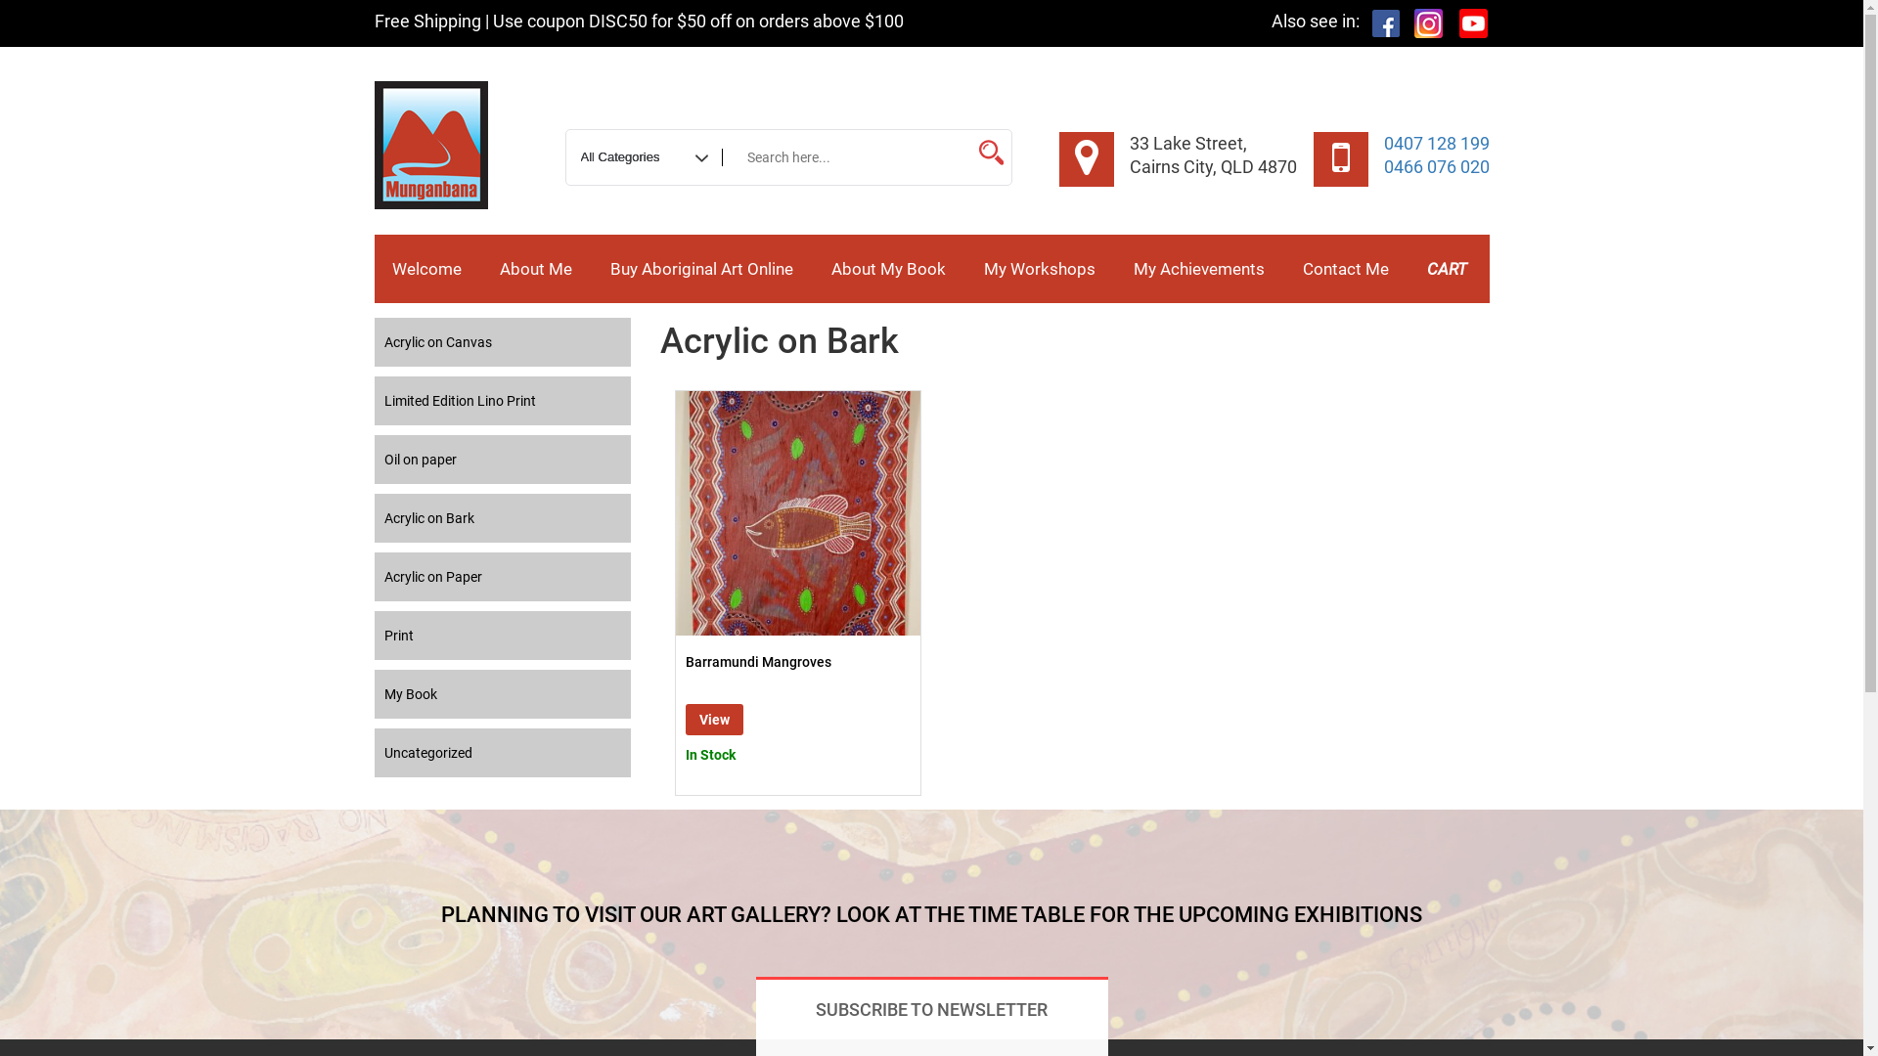 This screenshot has height=1056, width=1878. What do you see at coordinates (798, 663) in the screenshot?
I see `Barramundi Mangroves` at bounding box center [798, 663].